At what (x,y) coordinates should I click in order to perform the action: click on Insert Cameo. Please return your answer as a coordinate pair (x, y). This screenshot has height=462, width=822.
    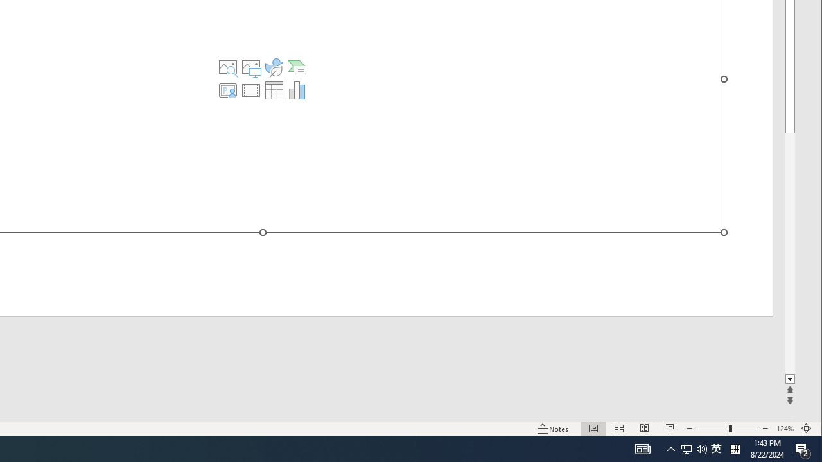
    Looking at the image, I should click on (297, 67).